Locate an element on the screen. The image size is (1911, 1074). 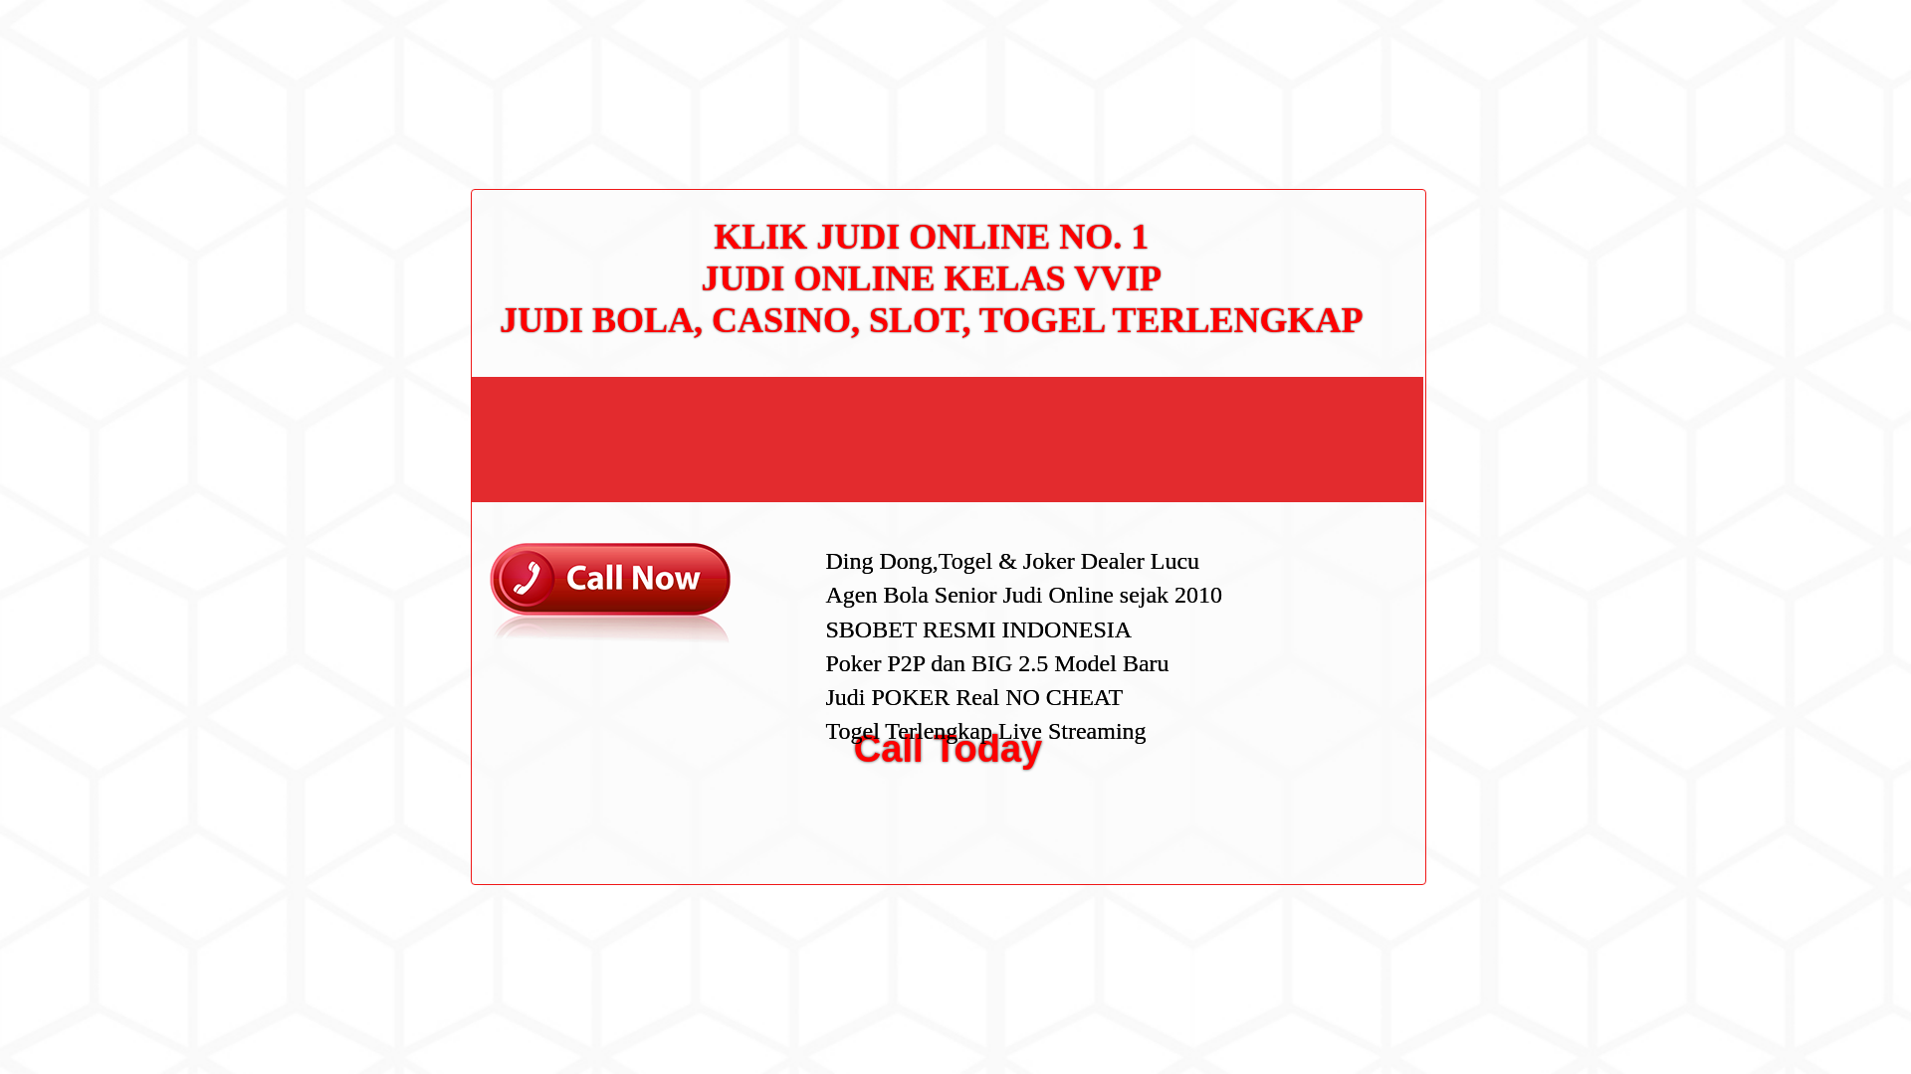
Log in is located at coordinates (1286, 772).